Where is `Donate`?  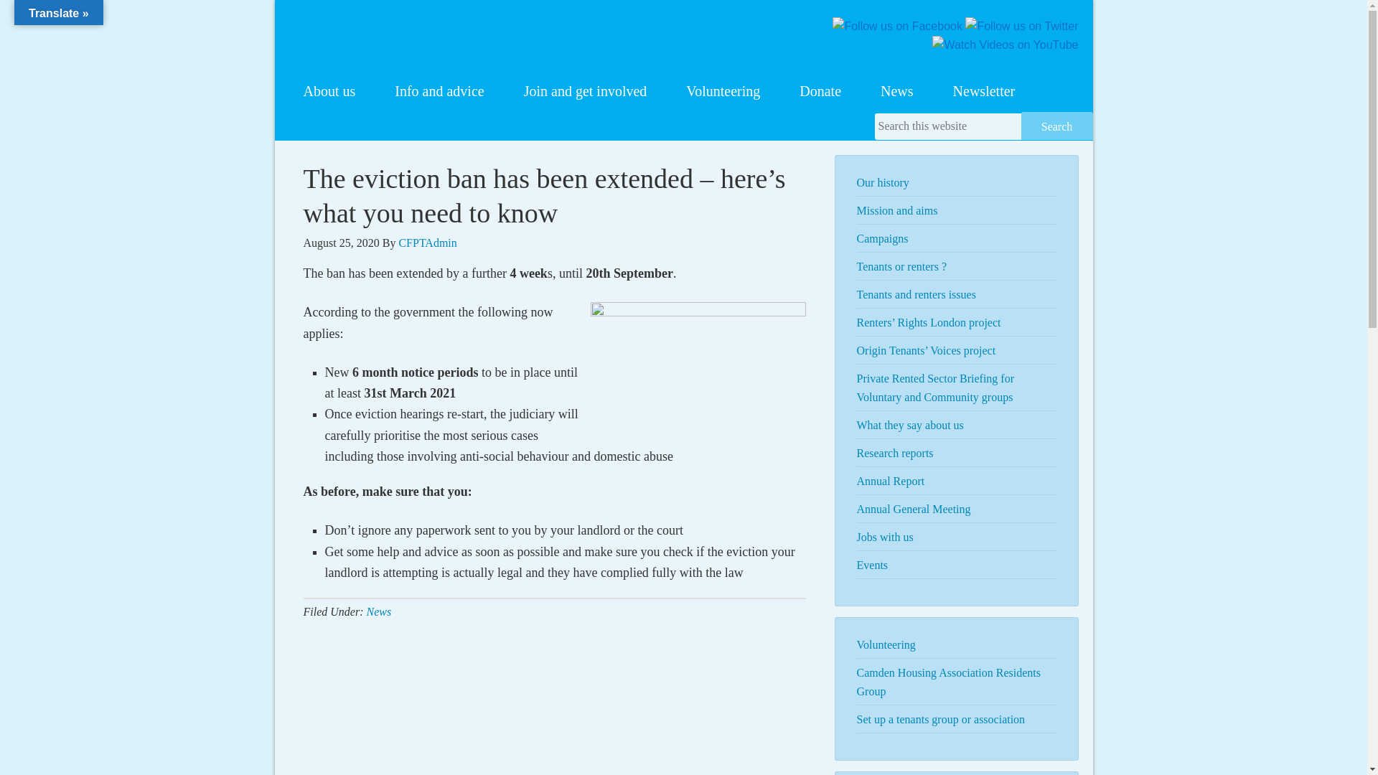 Donate is located at coordinates (820, 91).